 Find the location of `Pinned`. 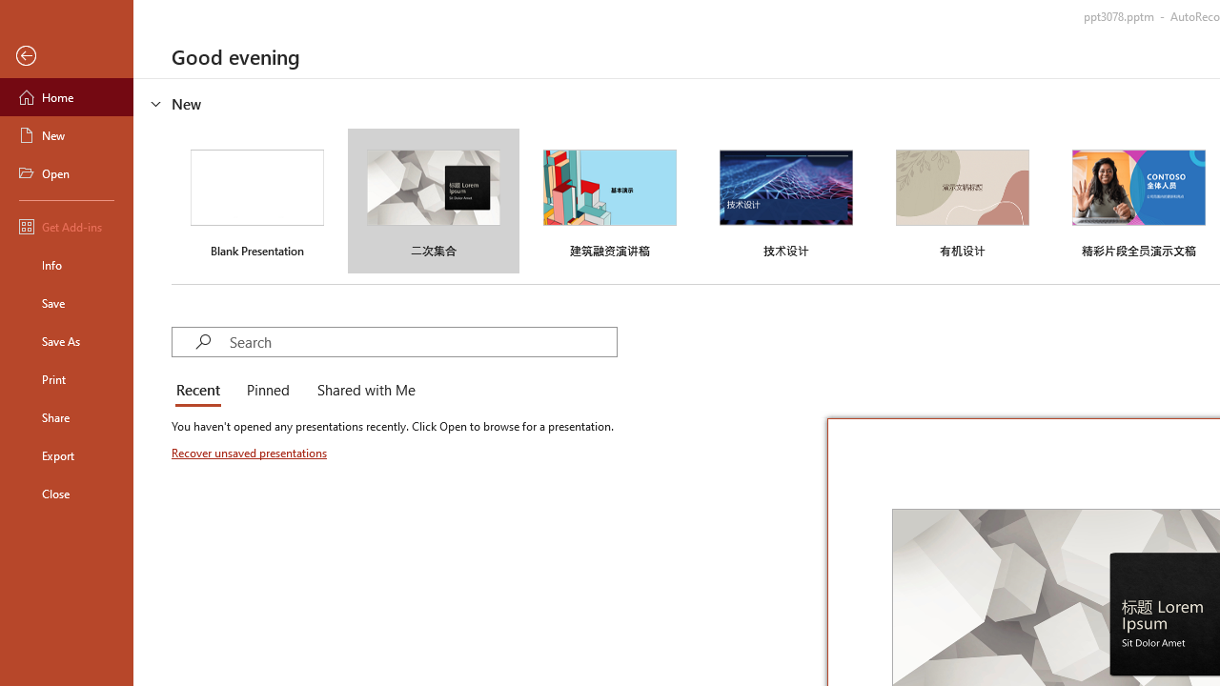

Pinned is located at coordinates (267, 391).